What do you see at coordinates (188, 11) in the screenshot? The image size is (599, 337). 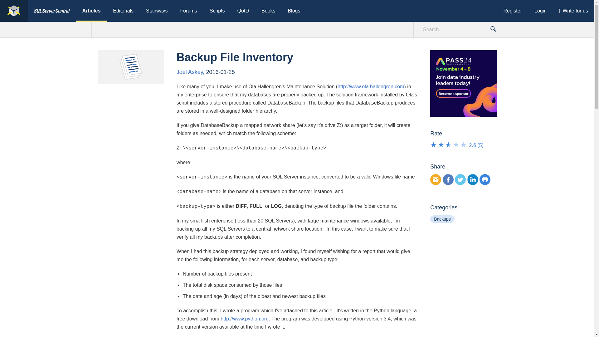 I see `Forums` at bounding box center [188, 11].